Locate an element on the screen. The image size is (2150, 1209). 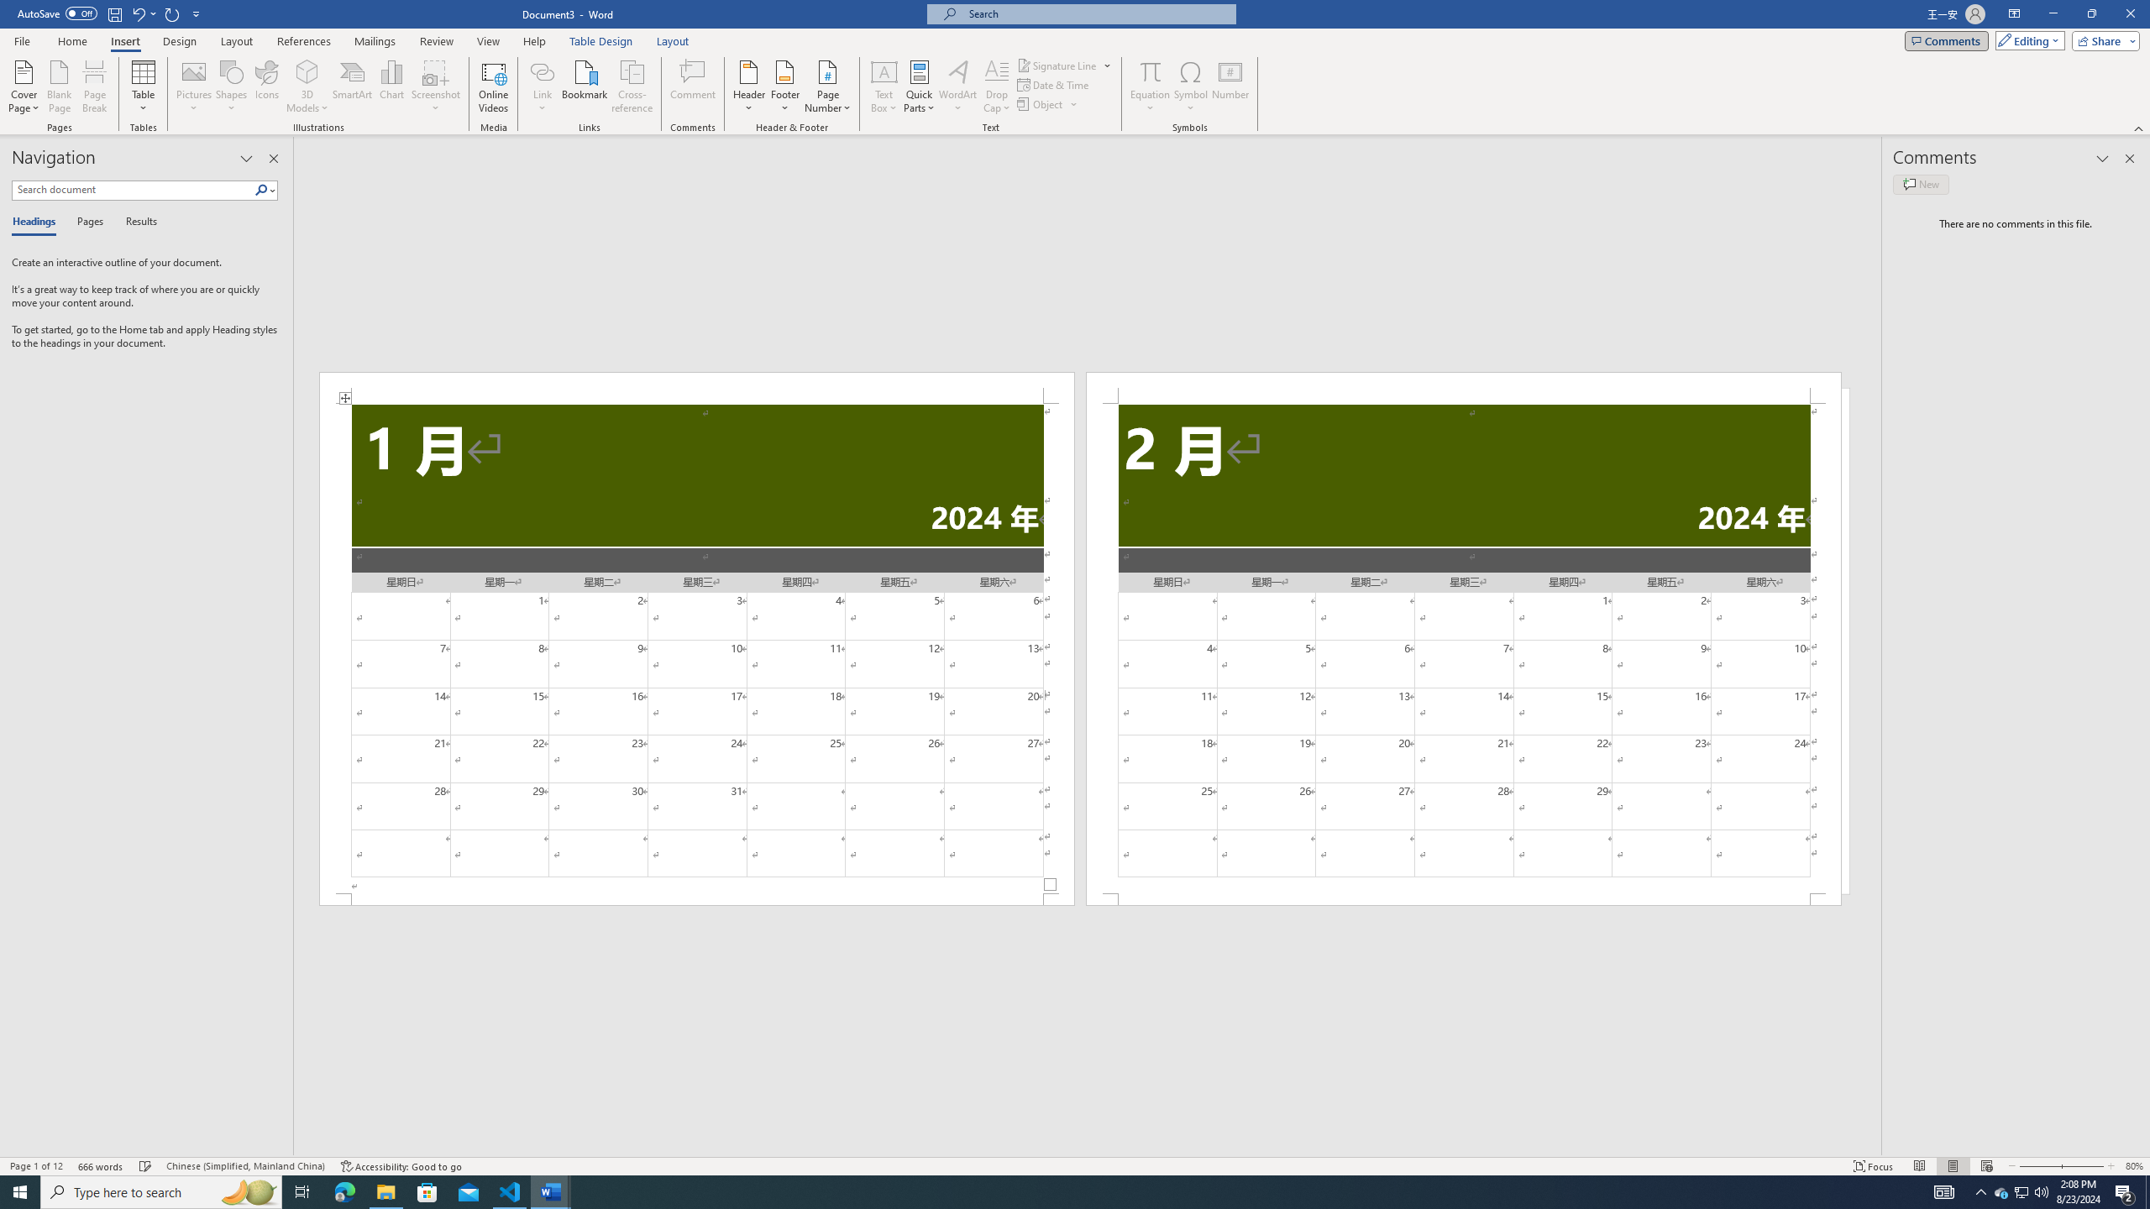
New comment is located at coordinates (1920, 184).